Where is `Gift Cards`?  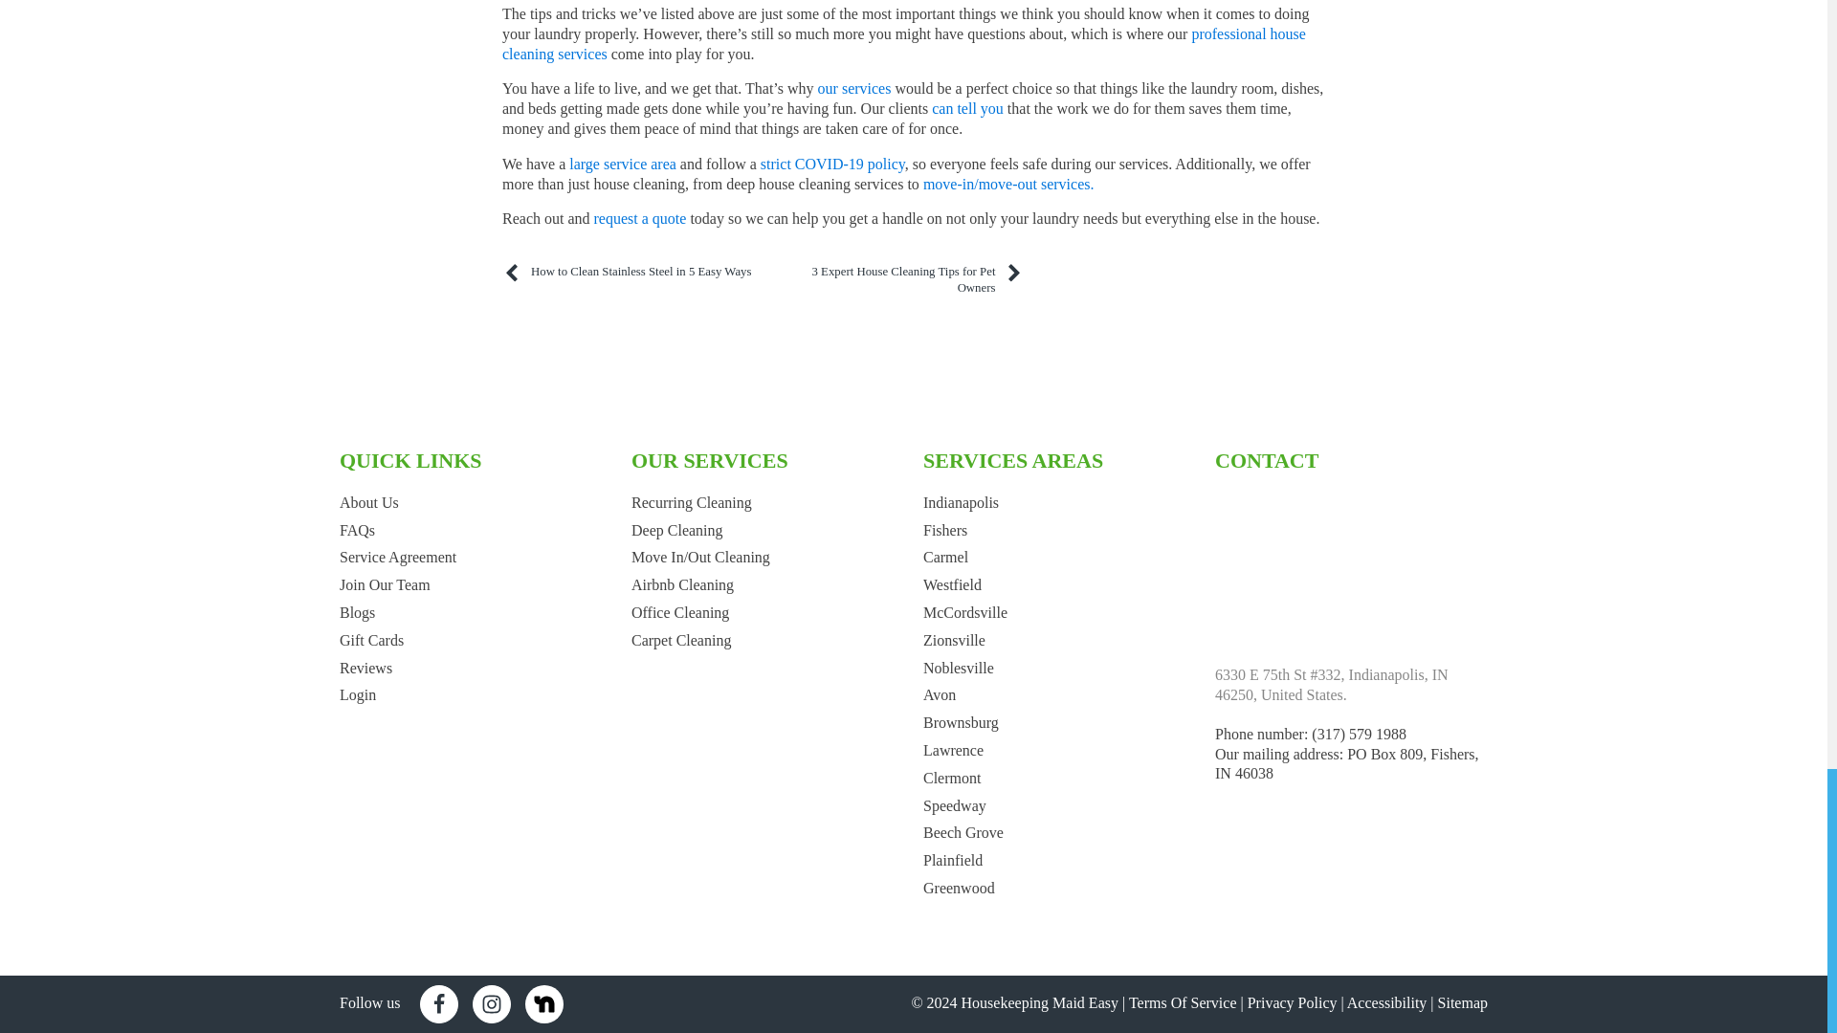
Gift Cards is located at coordinates (371, 640).